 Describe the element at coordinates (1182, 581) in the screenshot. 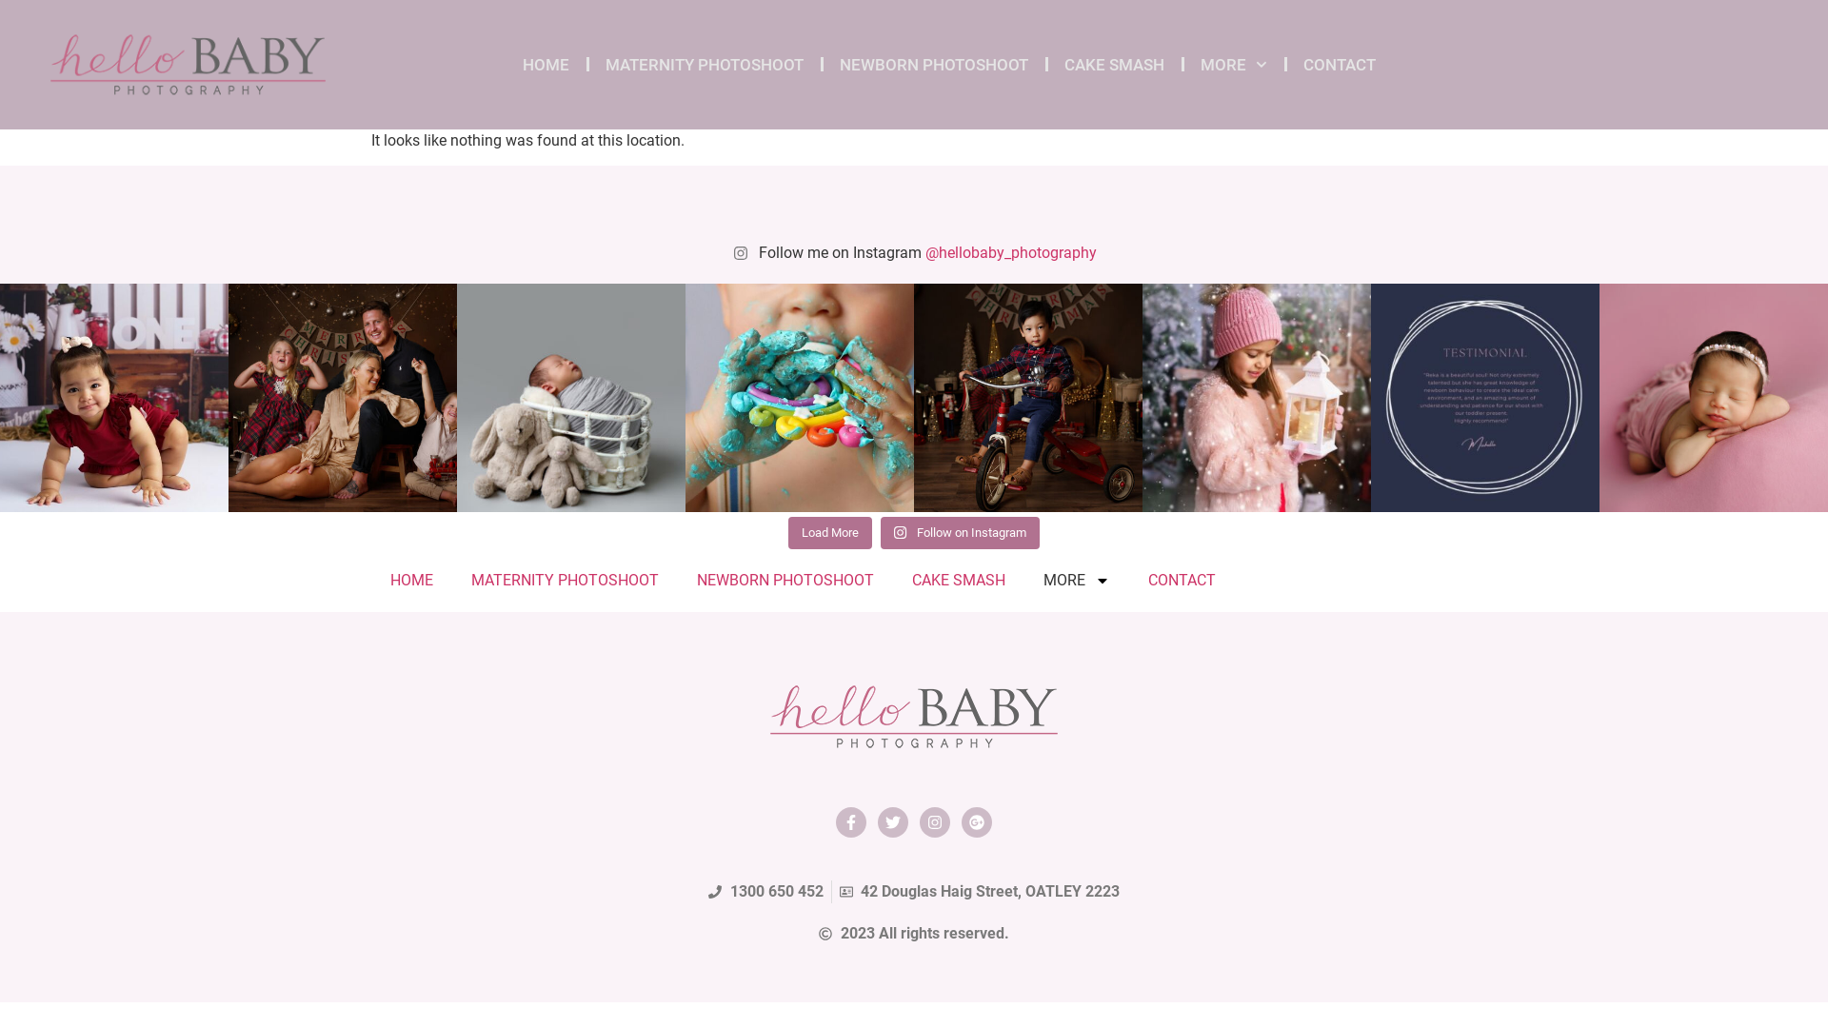

I see `CONTACT` at that location.